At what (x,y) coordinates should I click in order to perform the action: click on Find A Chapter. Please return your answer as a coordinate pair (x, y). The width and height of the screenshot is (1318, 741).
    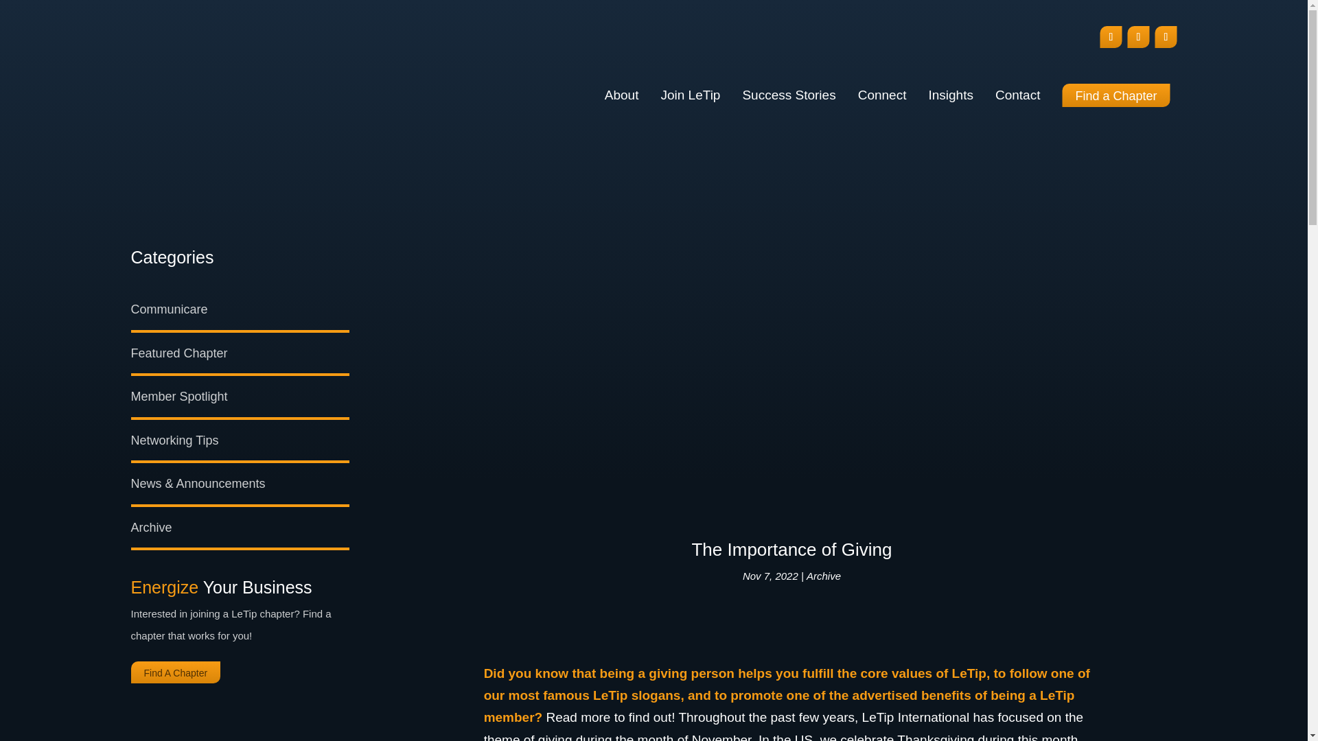
    Looking at the image, I should click on (175, 672).